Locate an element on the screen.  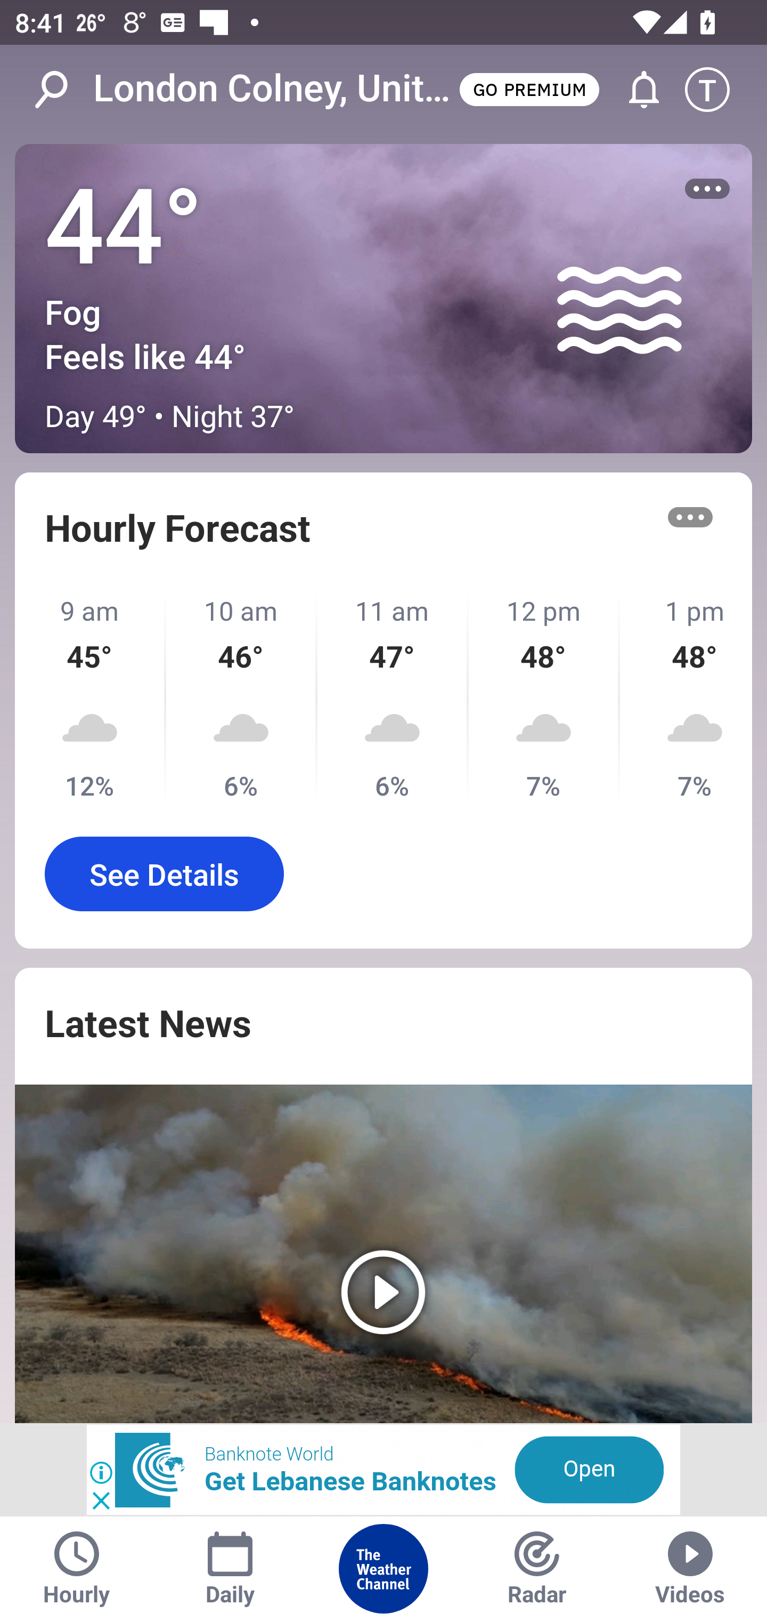
1 pm 48° 7% is located at coordinates (686, 697).